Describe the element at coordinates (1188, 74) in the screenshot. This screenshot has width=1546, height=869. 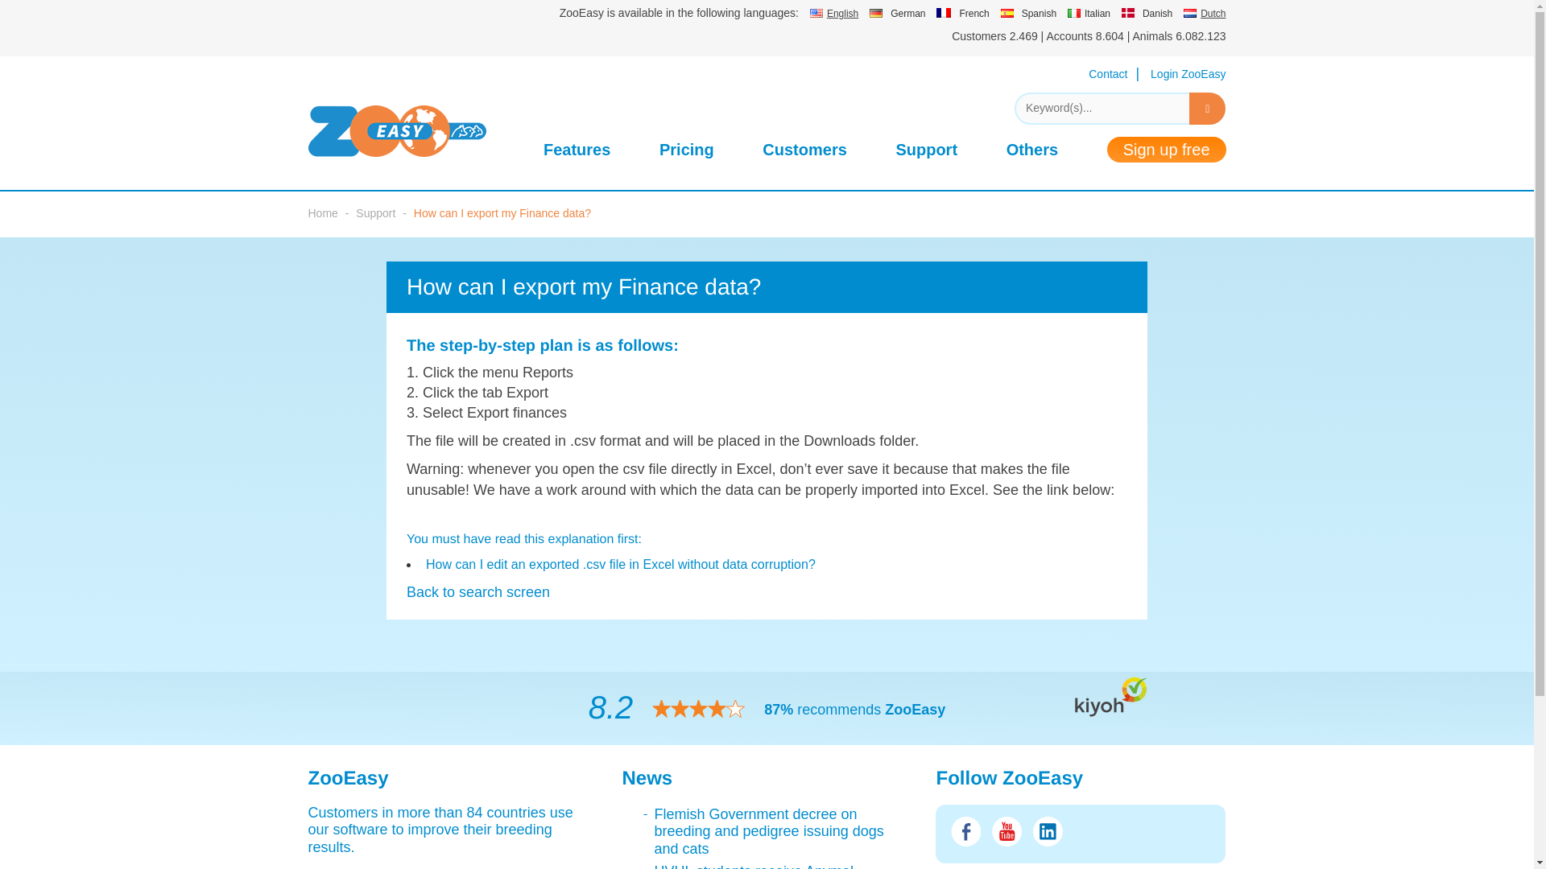
I see `Login ZooEasy` at that location.